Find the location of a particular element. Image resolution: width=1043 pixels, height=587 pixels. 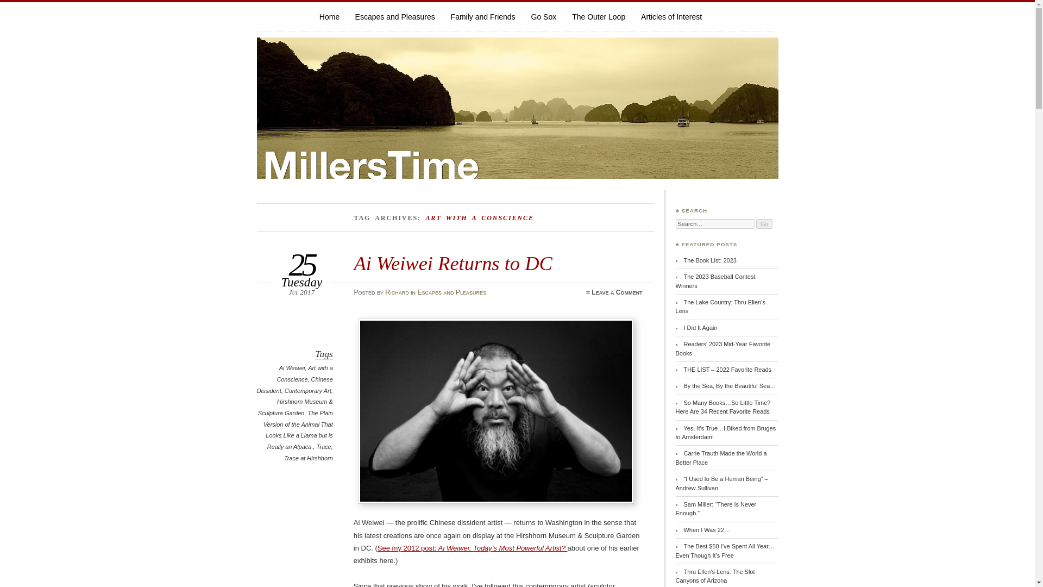

Leave a Comment is located at coordinates (617, 292).